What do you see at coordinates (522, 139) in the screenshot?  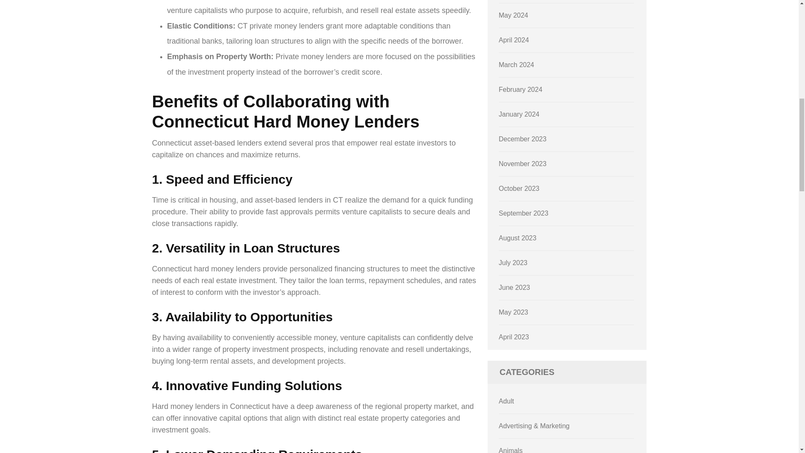 I see `December 2023` at bounding box center [522, 139].